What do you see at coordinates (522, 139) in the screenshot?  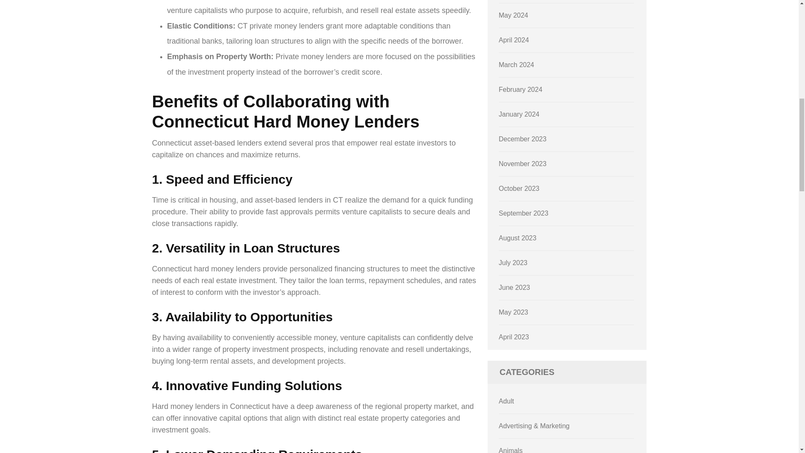 I see `December 2023` at bounding box center [522, 139].